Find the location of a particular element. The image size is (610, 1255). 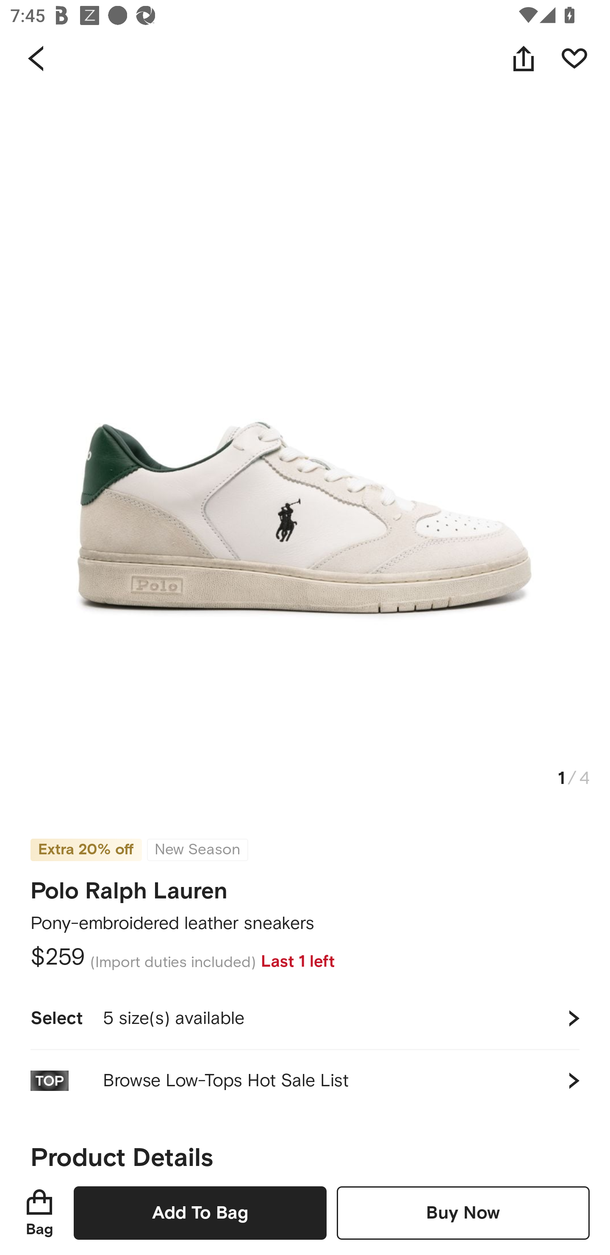

Buy Now is located at coordinates (463, 1213).